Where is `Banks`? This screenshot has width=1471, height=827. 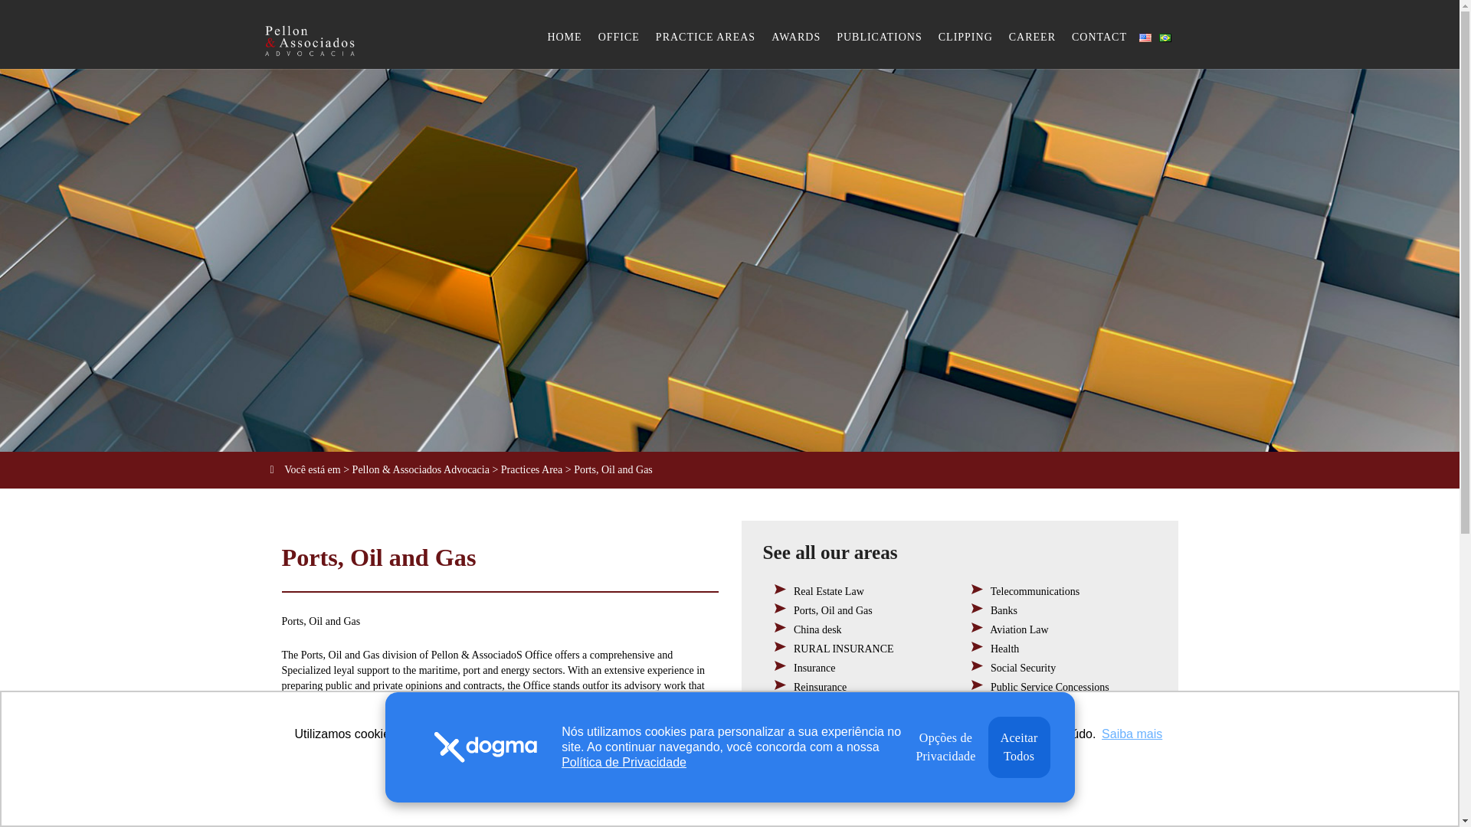 Banks is located at coordinates (1004, 610).